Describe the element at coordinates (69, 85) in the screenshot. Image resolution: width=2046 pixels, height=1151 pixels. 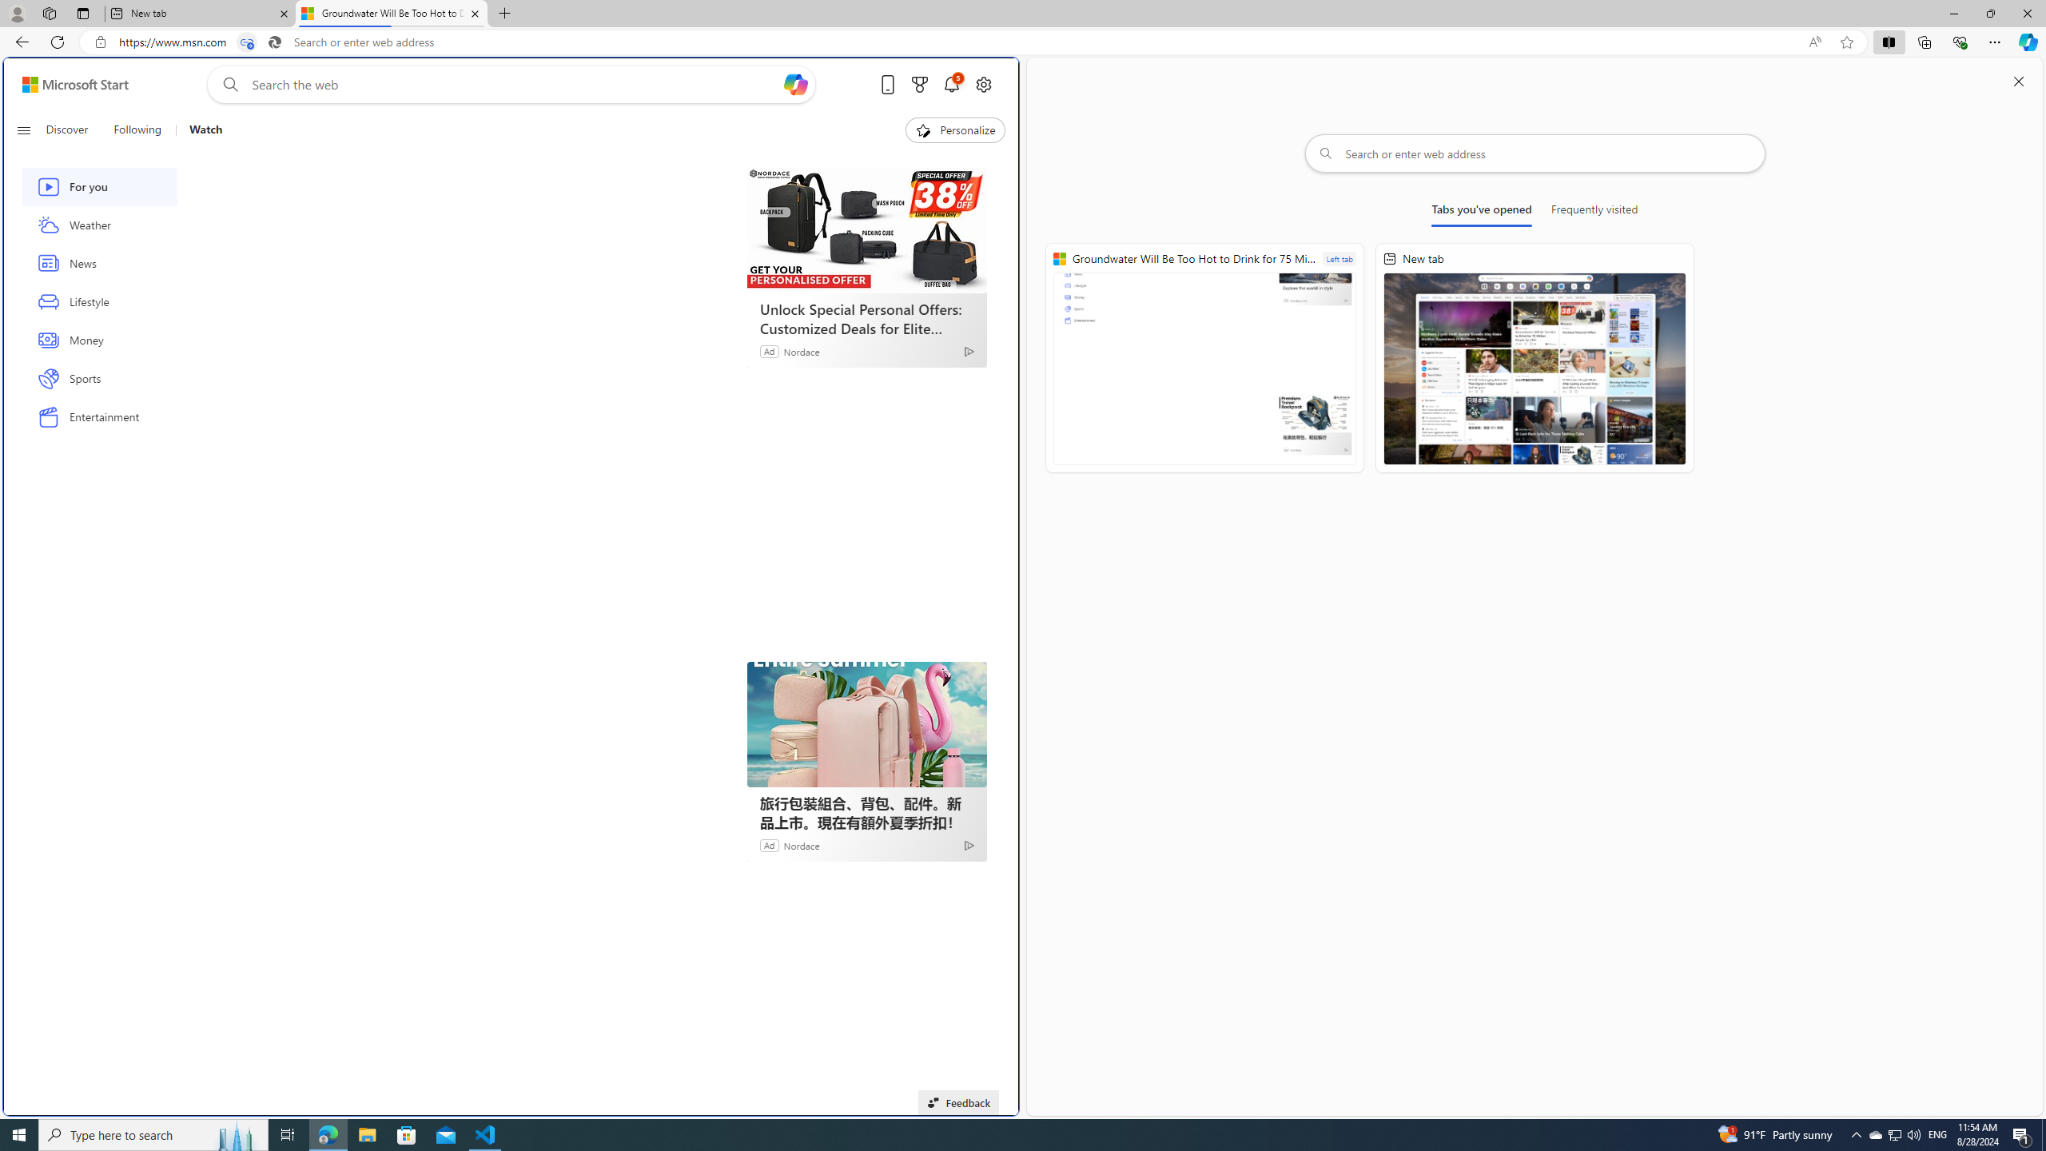
I see `Skip to content` at that location.